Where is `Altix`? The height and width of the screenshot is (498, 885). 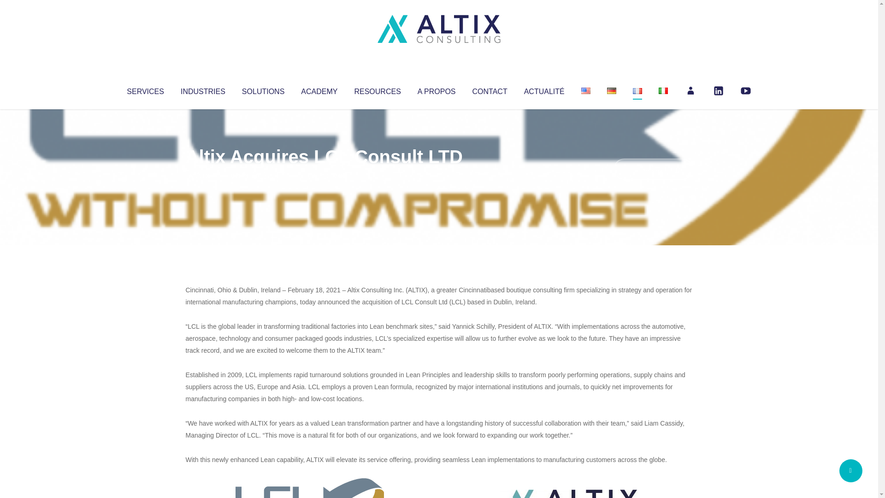
Altix is located at coordinates (203, 175).